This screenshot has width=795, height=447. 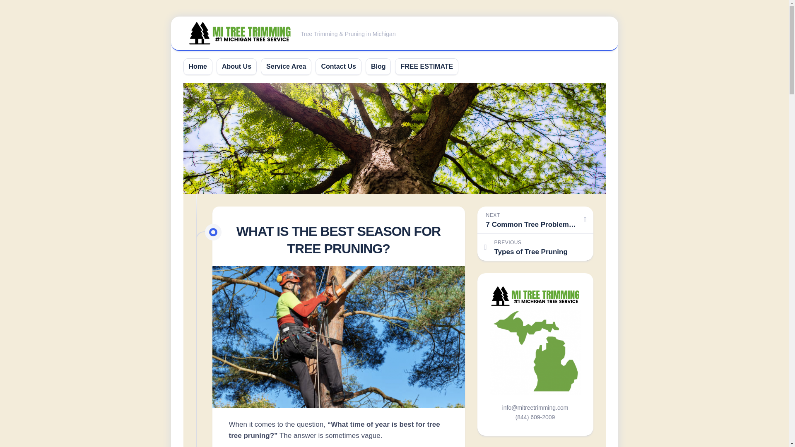 I want to click on About Us, so click(x=236, y=66).